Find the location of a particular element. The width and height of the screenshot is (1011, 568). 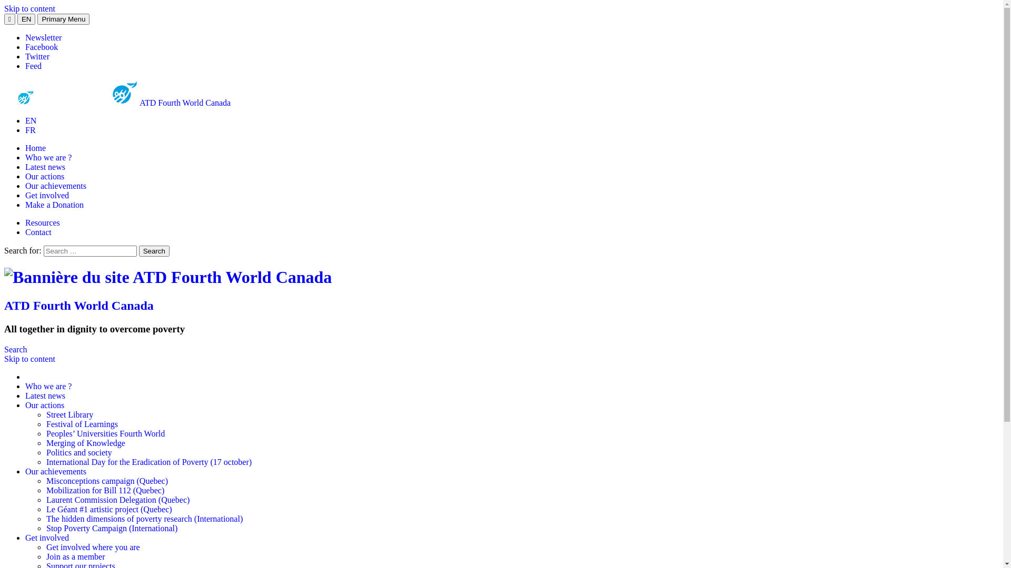

ATD Fourth World Canada is located at coordinates (168, 277).